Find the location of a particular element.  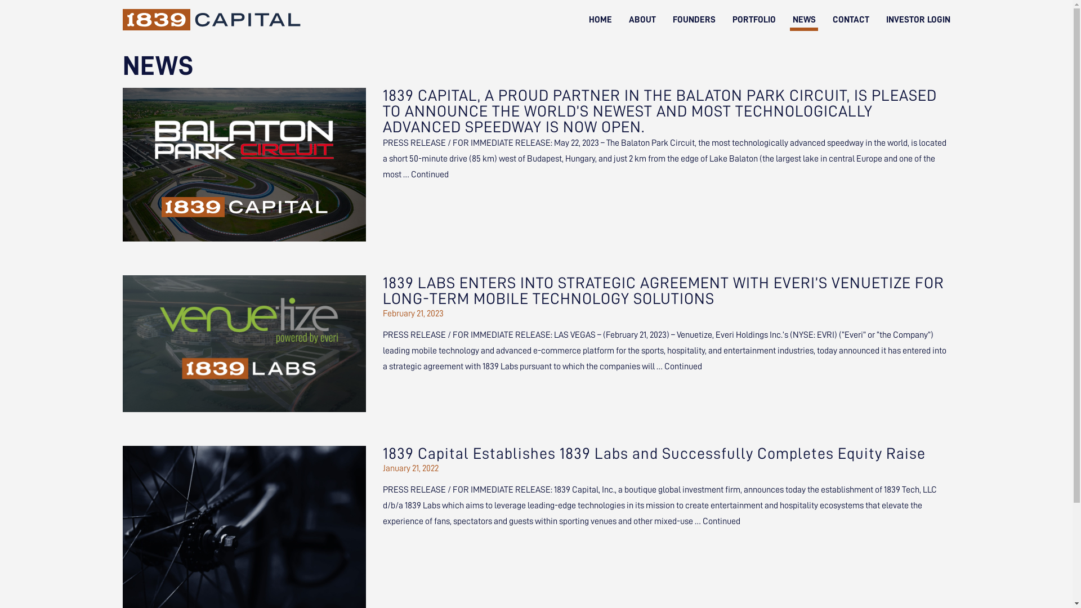

FOUNDERS is located at coordinates (694, 20).